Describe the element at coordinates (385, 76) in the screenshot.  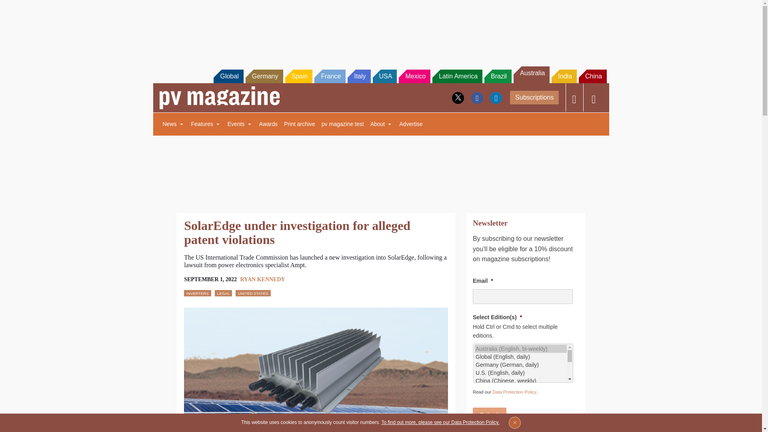
I see `USA` at that location.